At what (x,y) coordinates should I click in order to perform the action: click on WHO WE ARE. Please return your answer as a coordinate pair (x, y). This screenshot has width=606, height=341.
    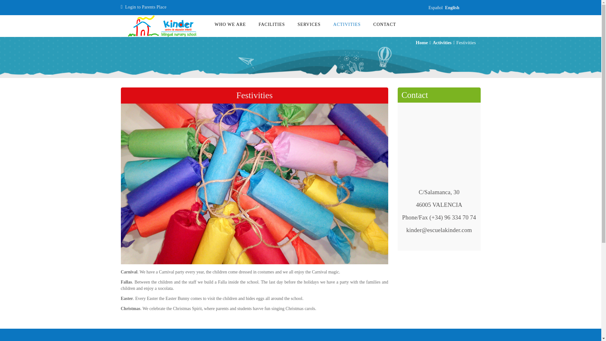
    Looking at the image, I should click on (230, 24).